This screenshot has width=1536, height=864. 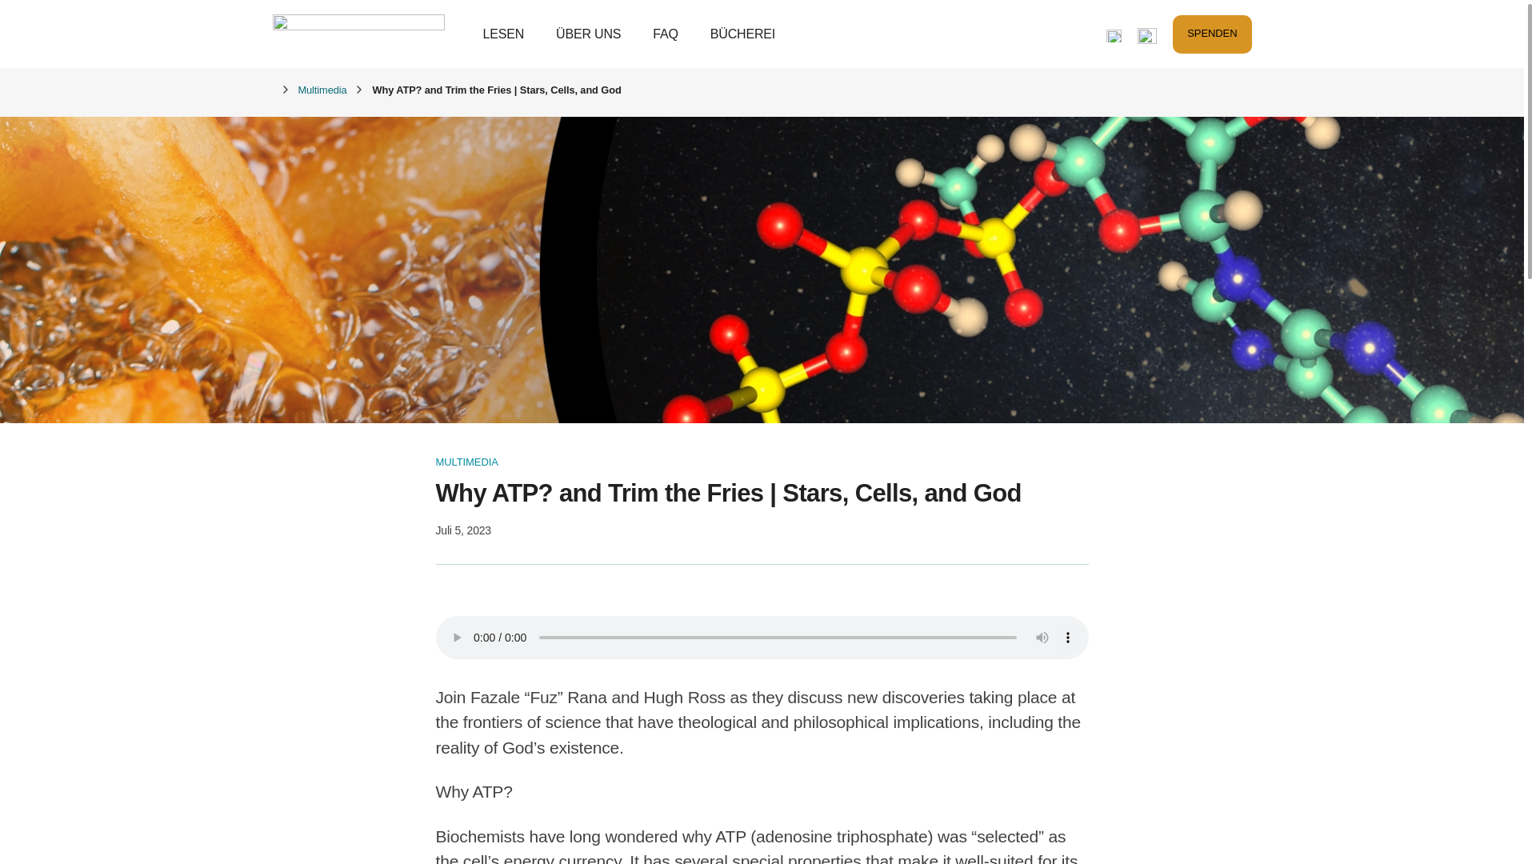 I want to click on Reasons to Believe, so click(x=357, y=34).